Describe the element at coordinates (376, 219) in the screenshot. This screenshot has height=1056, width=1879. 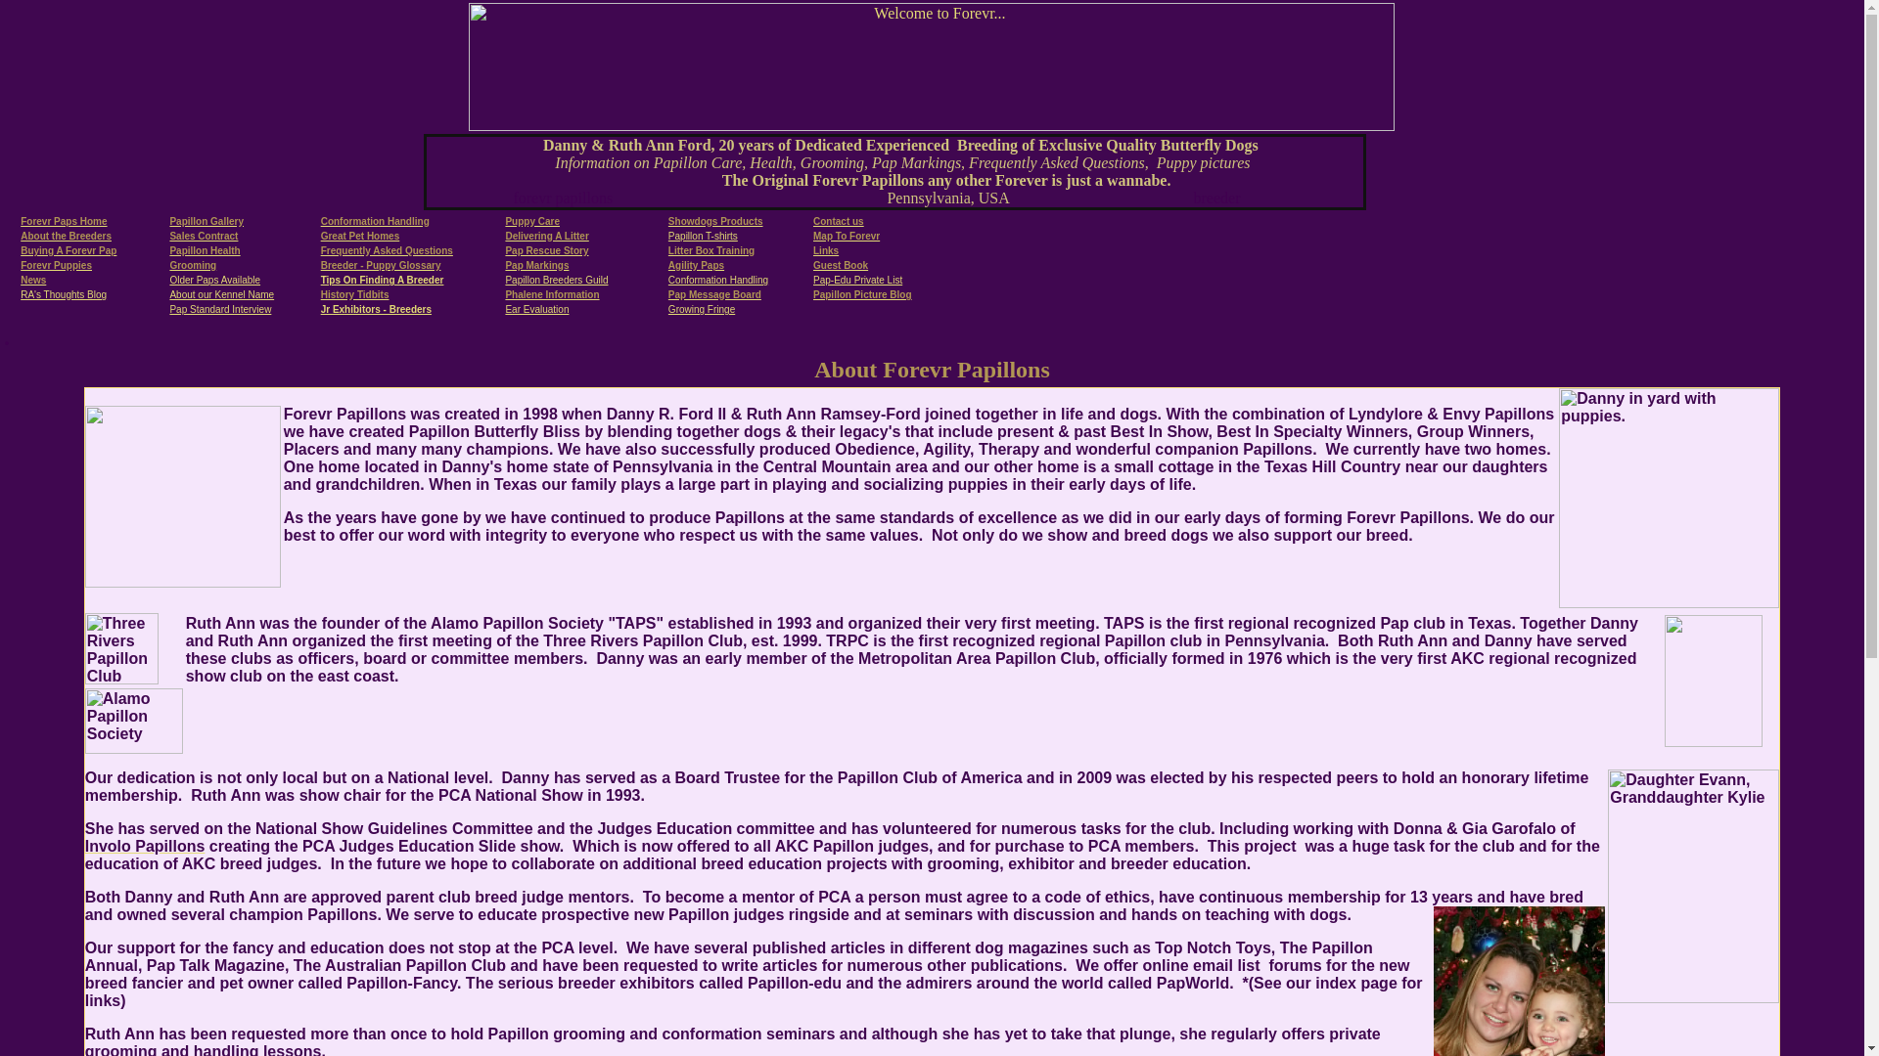
I see `Conformation Handling` at that location.